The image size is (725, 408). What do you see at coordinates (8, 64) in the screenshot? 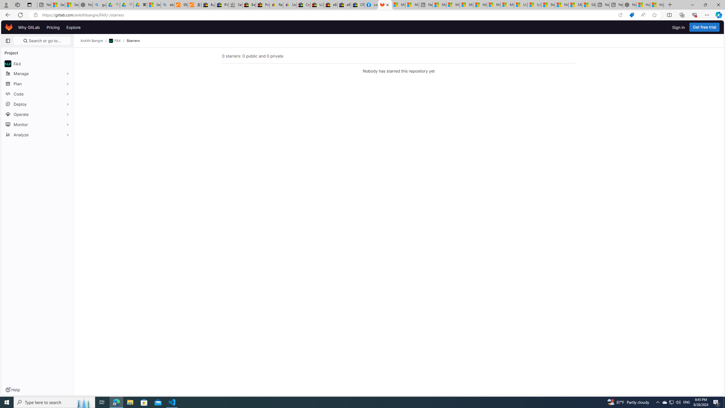
I see `avatar` at bounding box center [8, 64].